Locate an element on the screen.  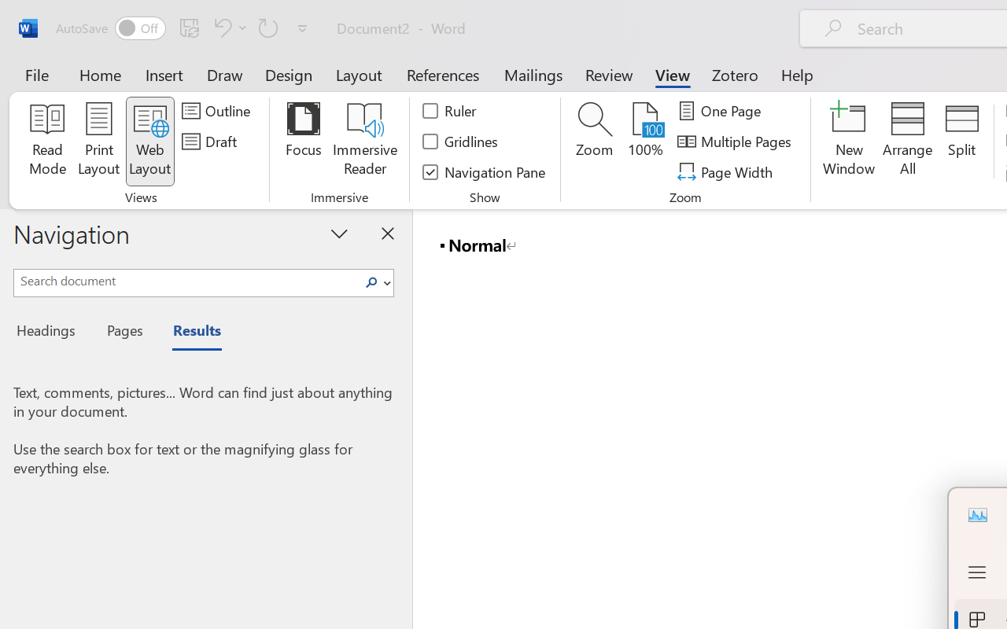
Draft is located at coordinates (212, 142).